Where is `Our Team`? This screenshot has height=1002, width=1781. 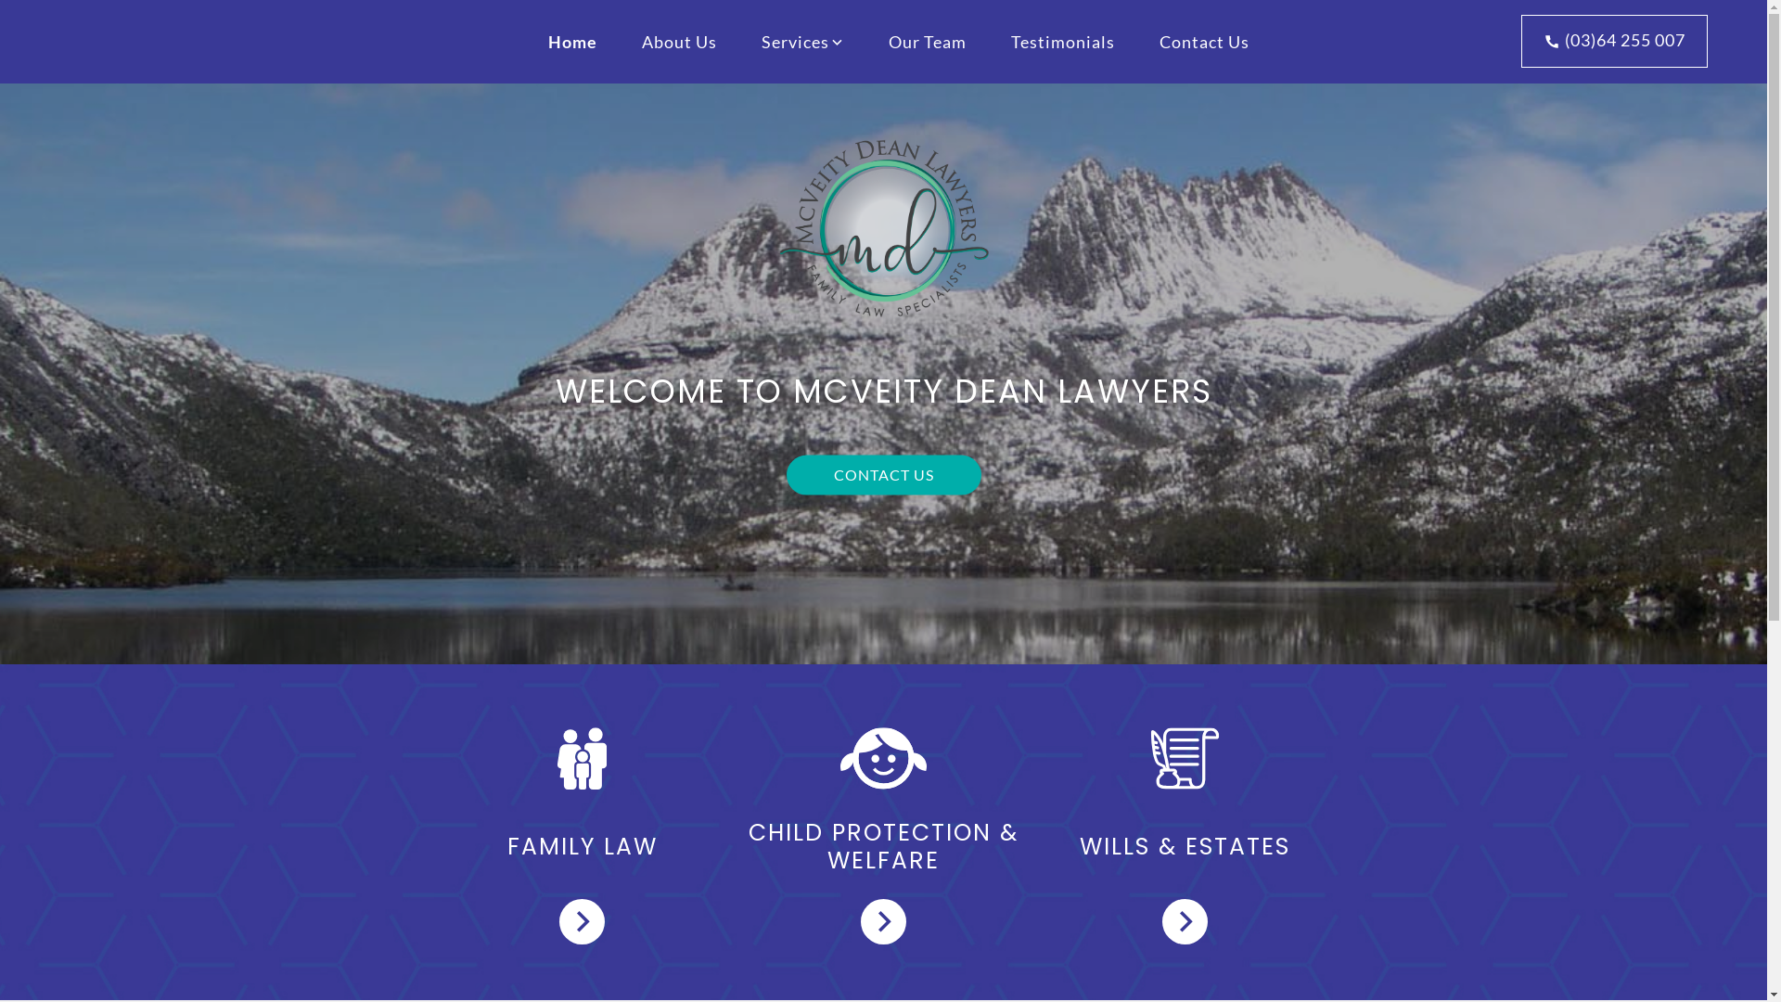
Our Team is located at coordinates (928, 42).